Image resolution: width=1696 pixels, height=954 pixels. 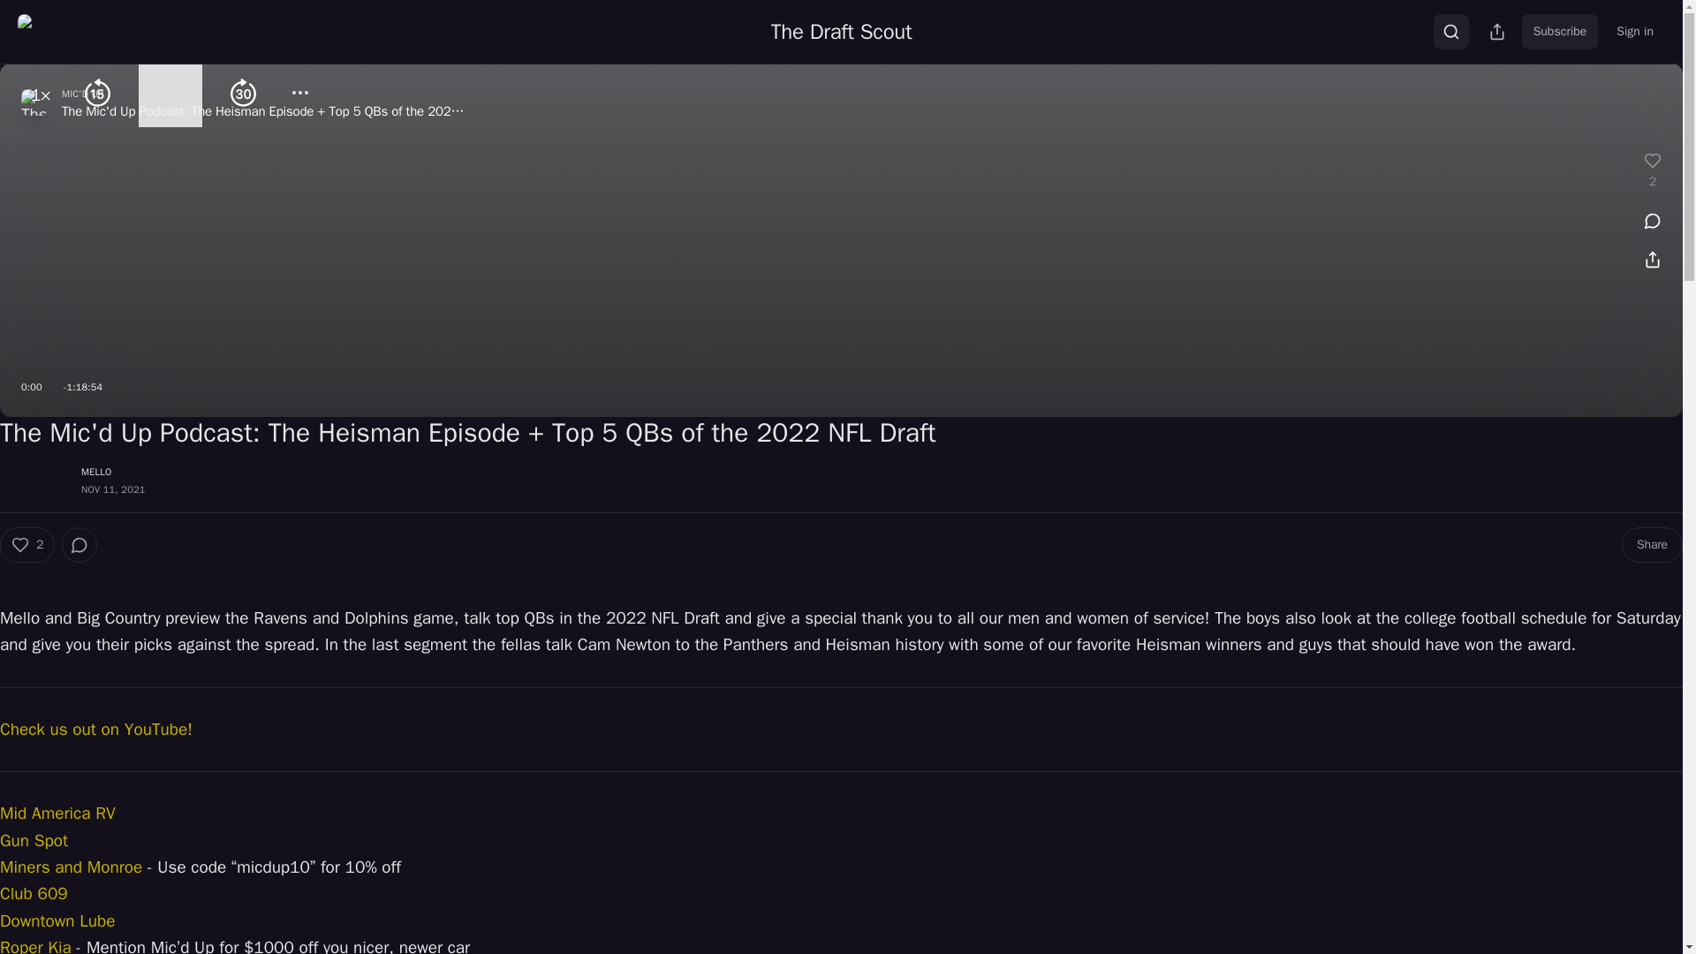 I want to click on Downtown Lube, so click(x=57, y=921).